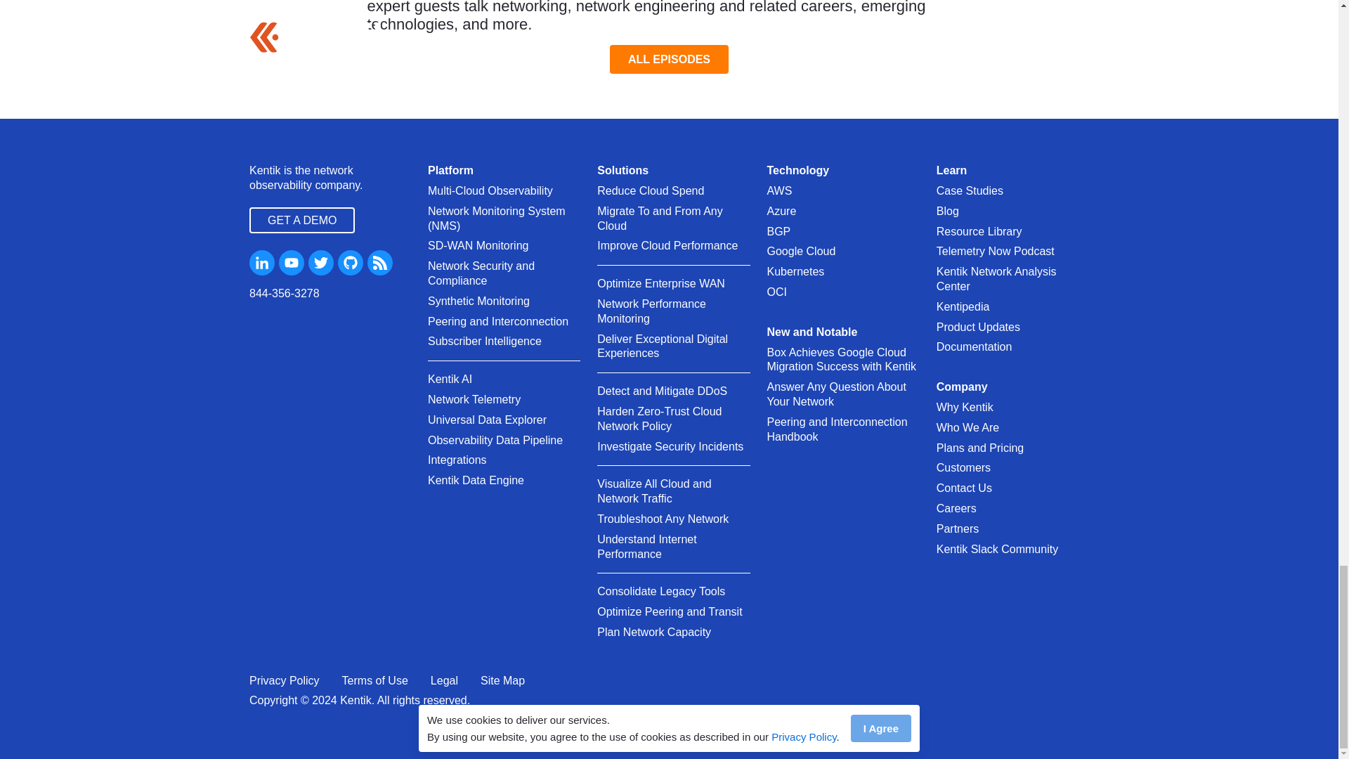 The height and width of the screenshot is (759, 1349). I want to click on LinkdIn, so click(262, 263).